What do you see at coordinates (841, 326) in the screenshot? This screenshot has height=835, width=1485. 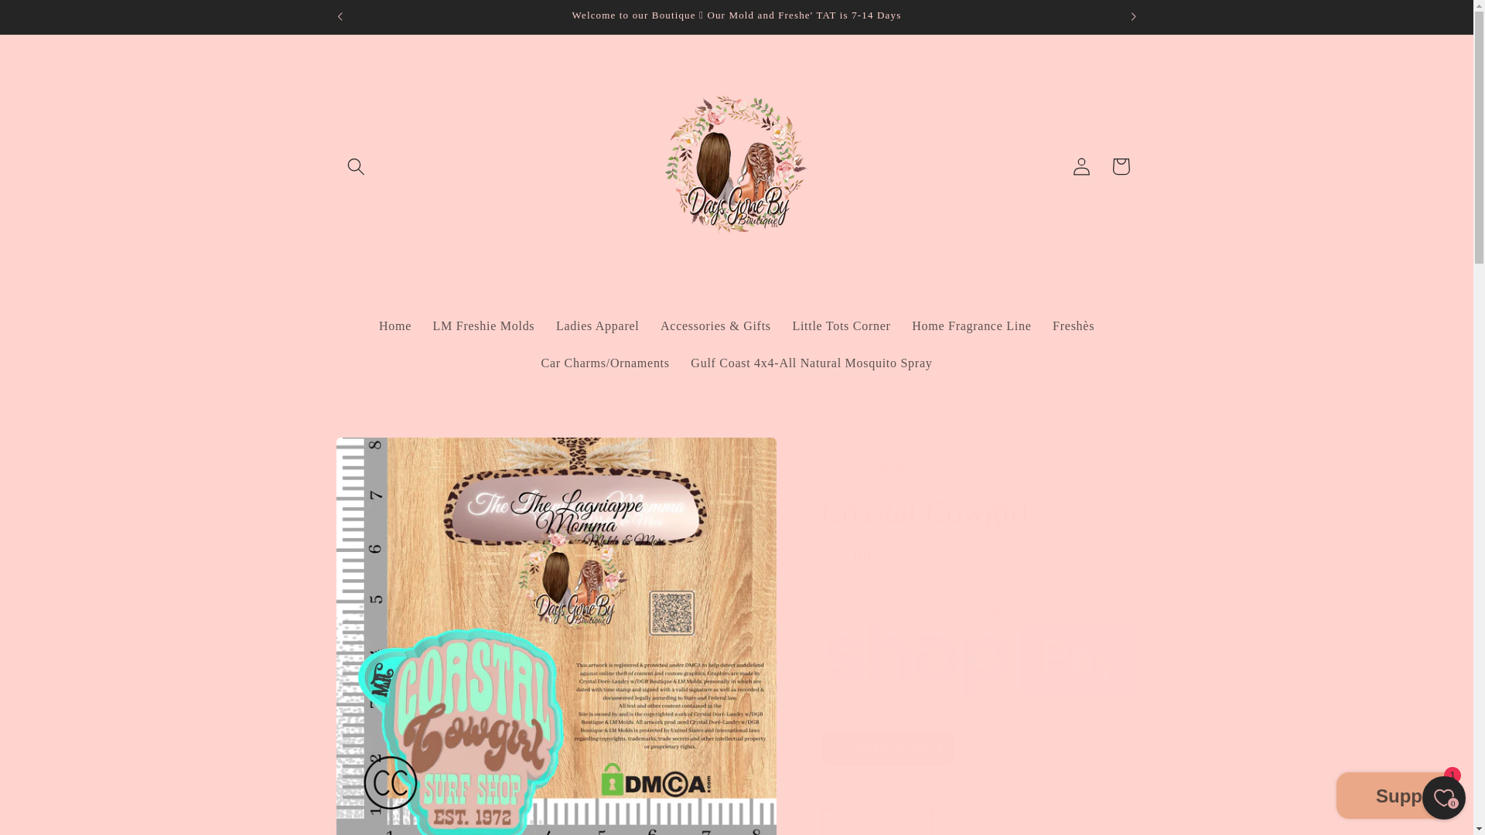 I see `Little Tots Corner` at bounding box center [841, 326].